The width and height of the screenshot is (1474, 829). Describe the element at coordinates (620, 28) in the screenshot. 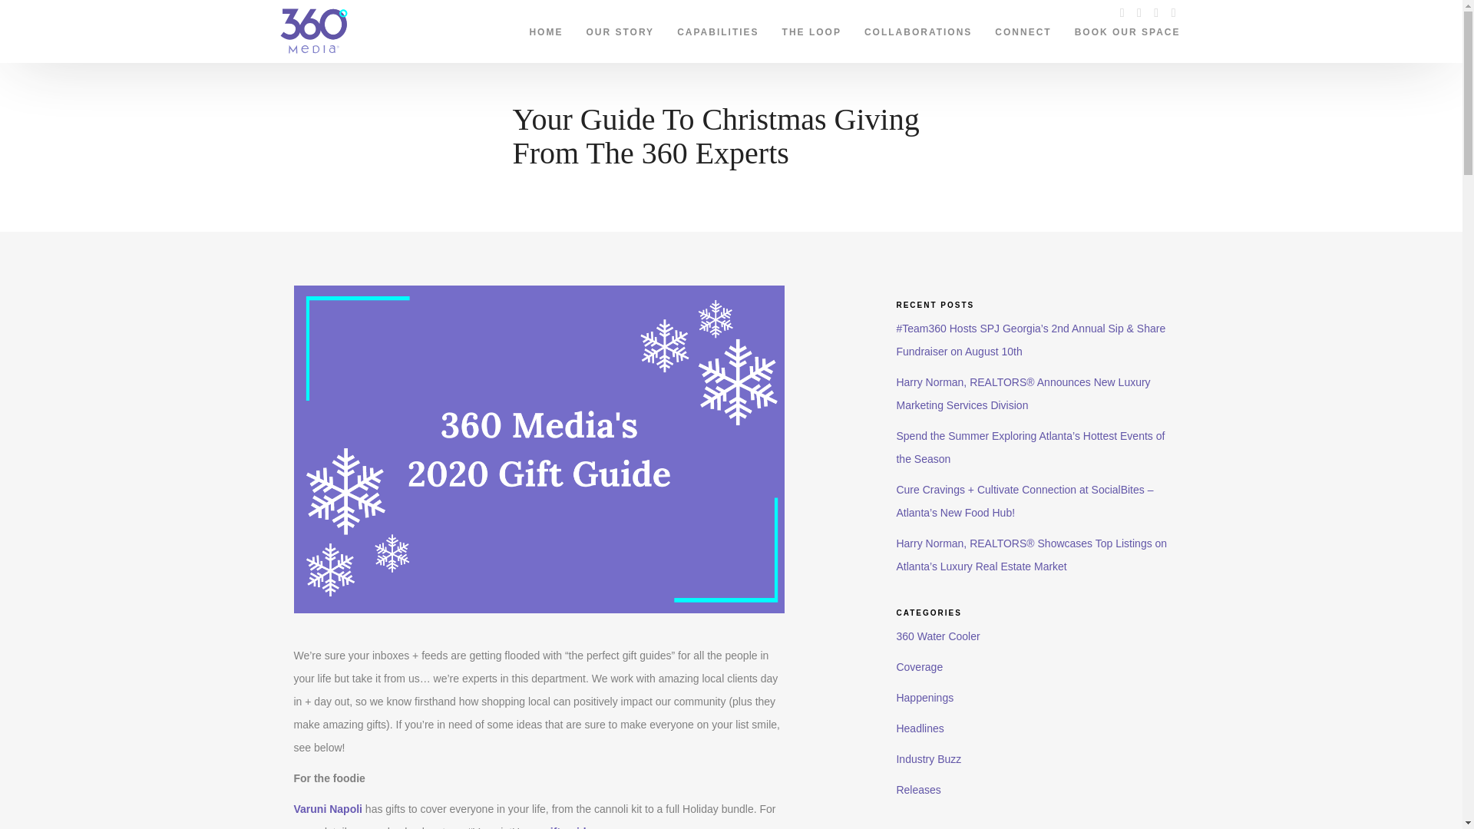

I see `Our Story` at that location.